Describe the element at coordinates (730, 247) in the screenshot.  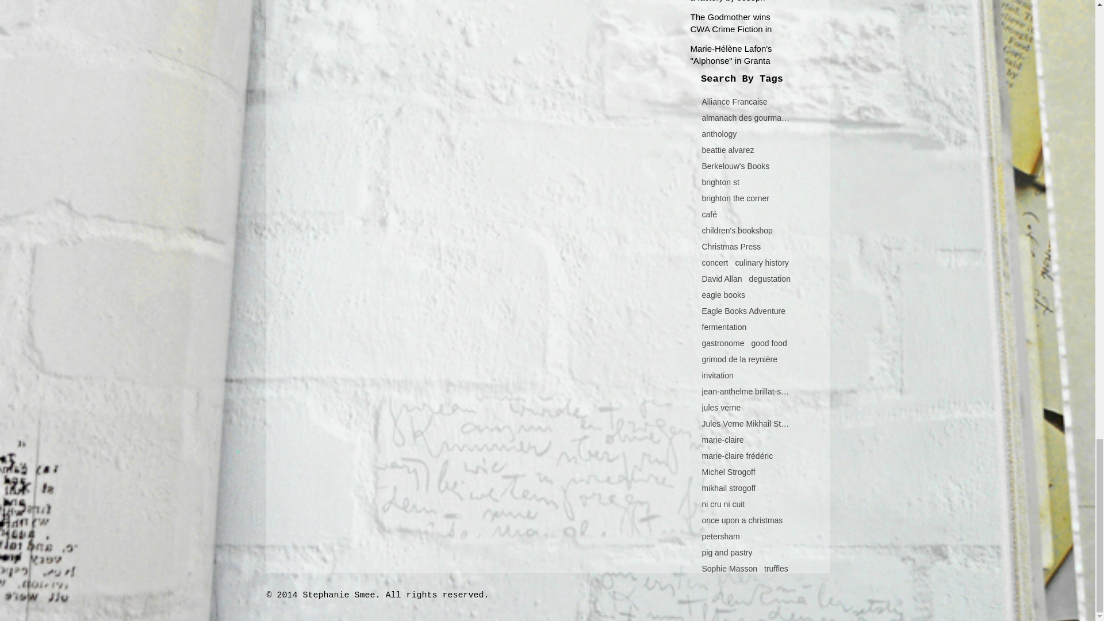
I see `Christmas Press` at that location.